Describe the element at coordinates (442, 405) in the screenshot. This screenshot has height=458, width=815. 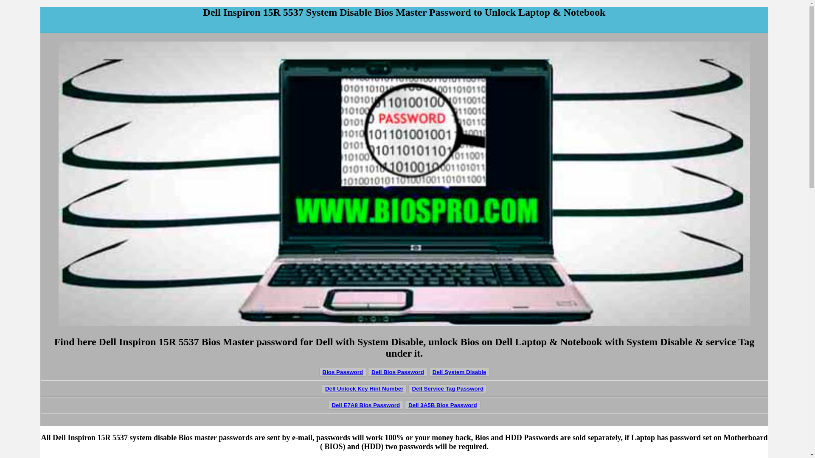
I see `Dell 3A5B Bios Password` at that location.